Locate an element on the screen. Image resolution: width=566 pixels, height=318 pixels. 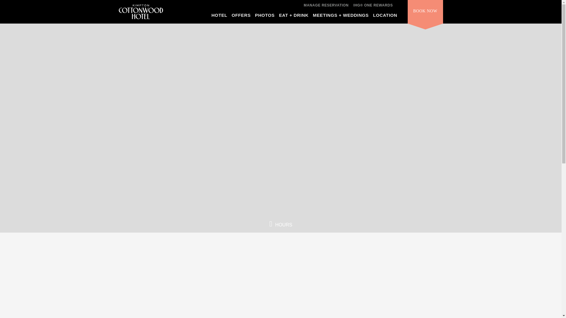
LOCATION is located at coordinates (385, 17).